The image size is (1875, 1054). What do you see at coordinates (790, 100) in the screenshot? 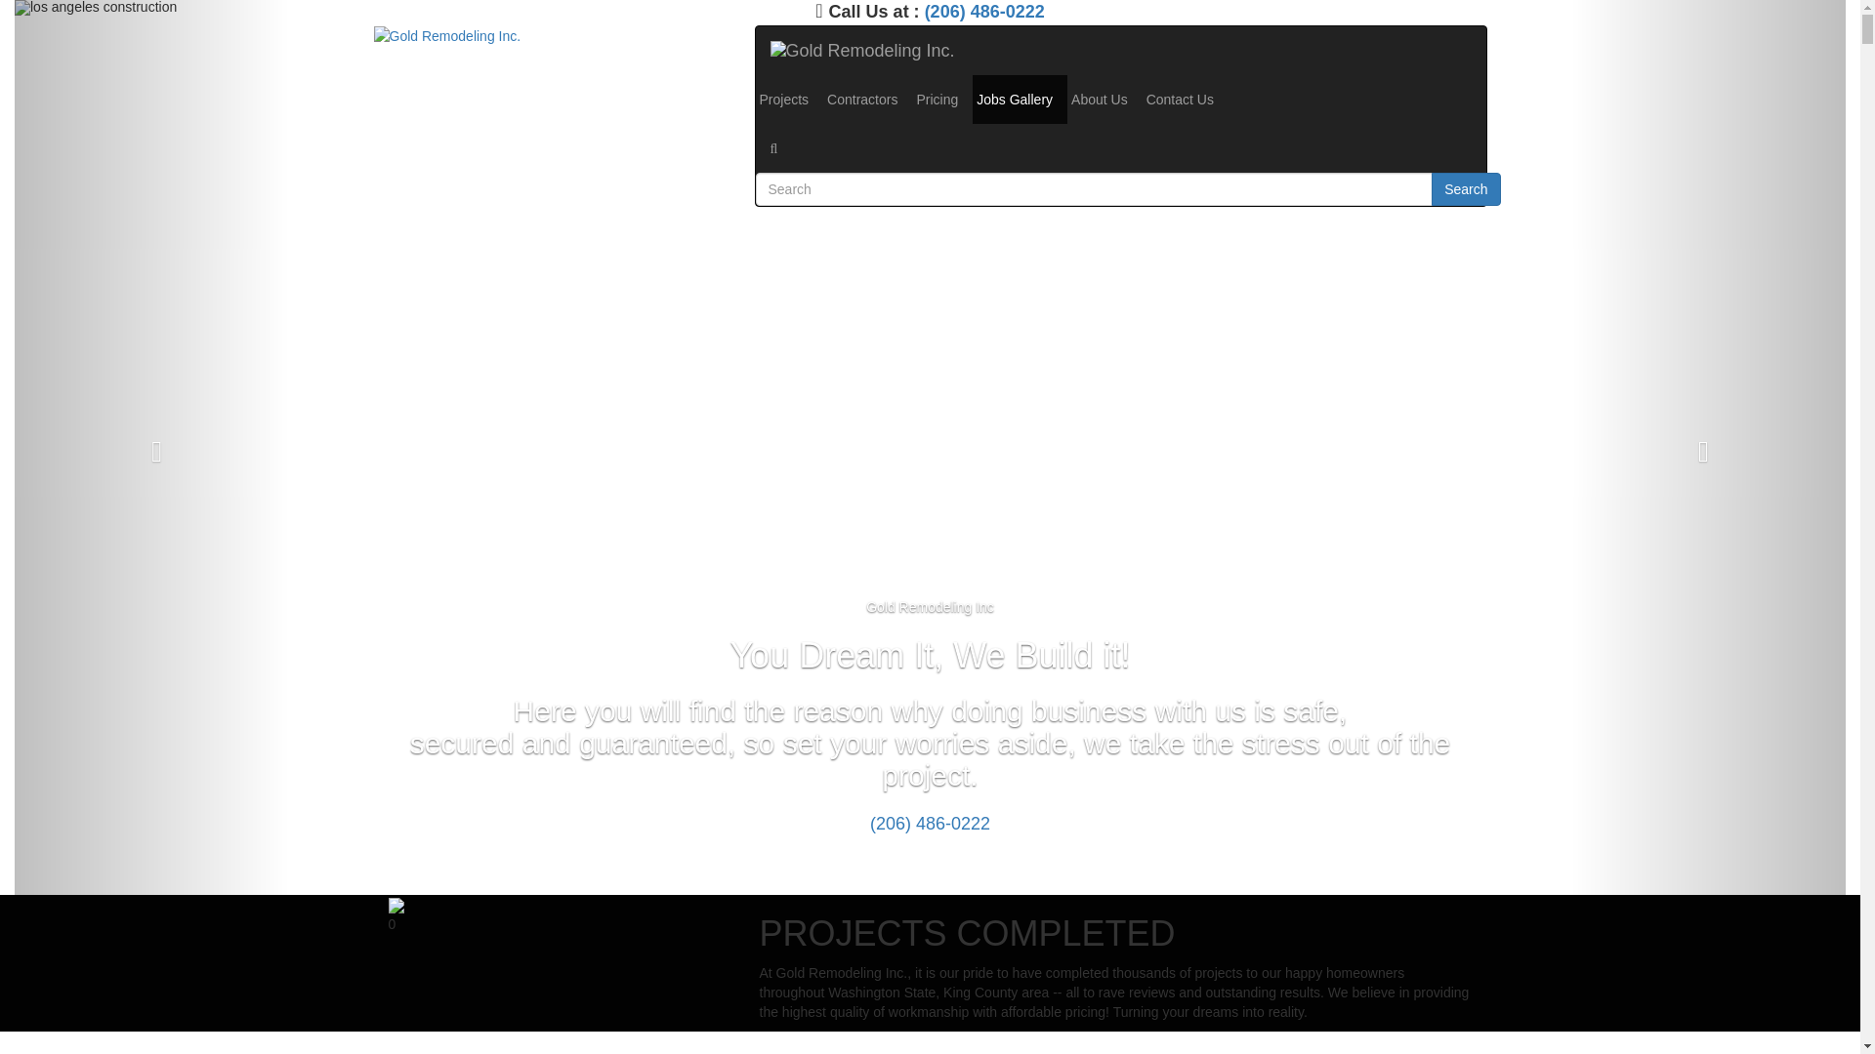
I see `Projects` at bounding box center [790, 100].